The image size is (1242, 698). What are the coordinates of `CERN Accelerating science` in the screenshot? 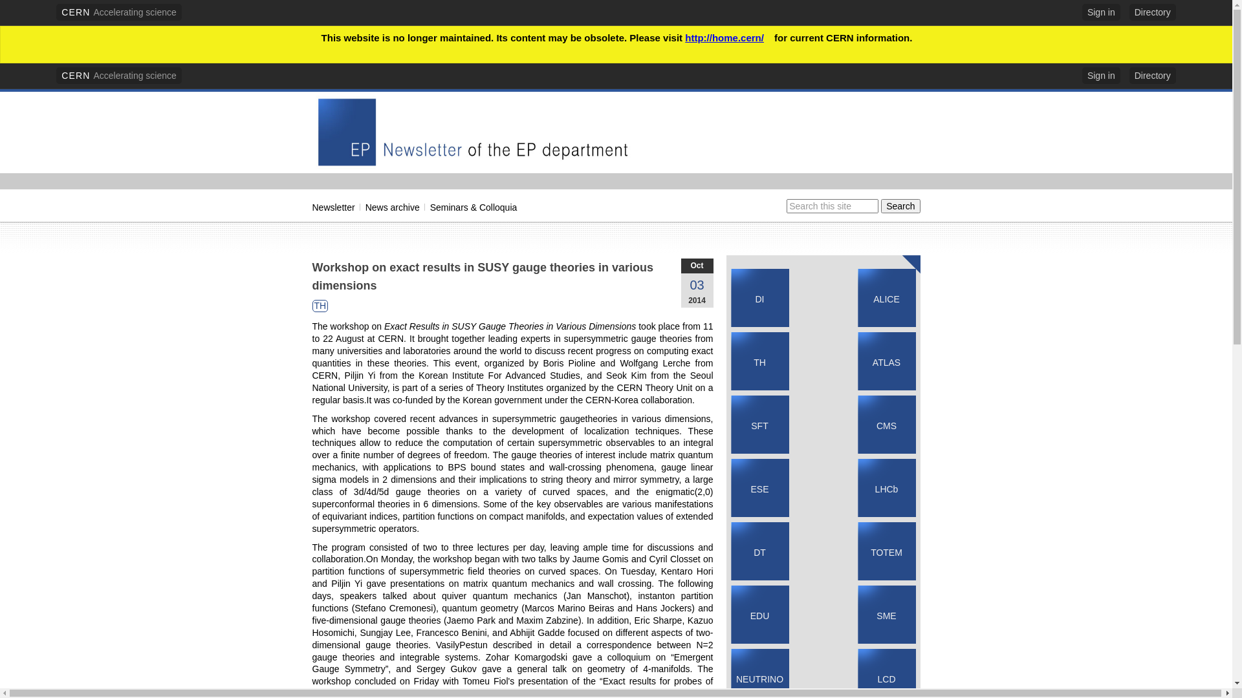 It's located at (119, 76).